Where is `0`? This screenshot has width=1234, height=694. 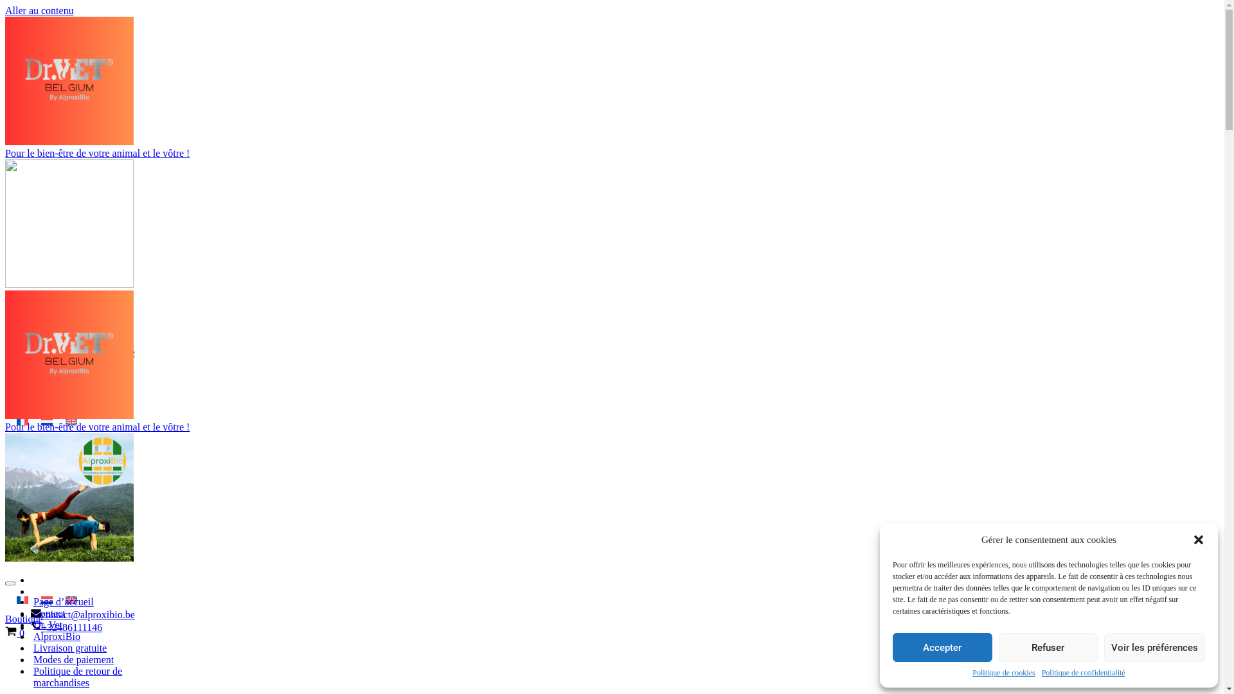
0 is located at coordinates (15, 634).